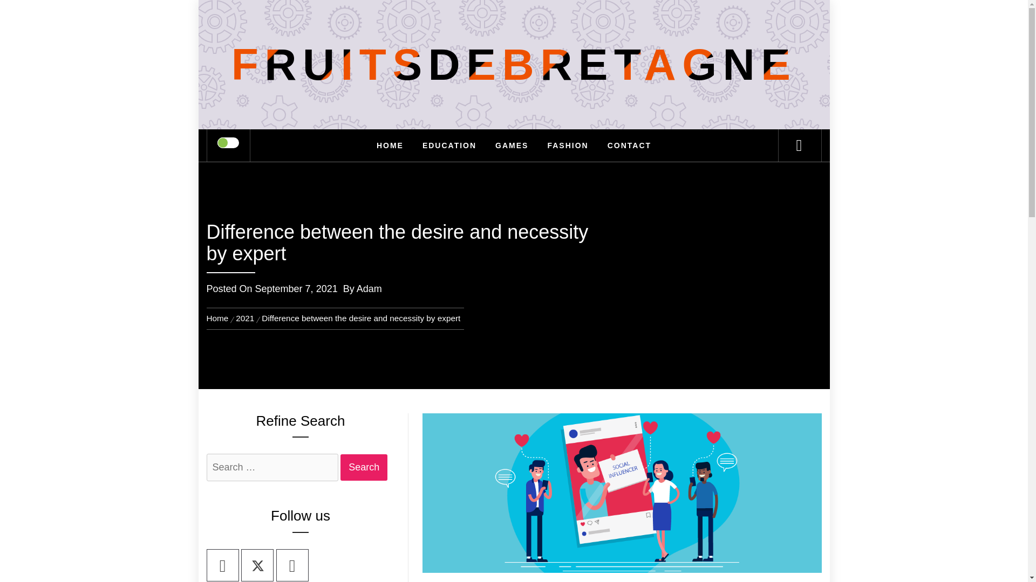 This screenshot has height=582, width=1036. I want to click on 2021, so click(245, 318).